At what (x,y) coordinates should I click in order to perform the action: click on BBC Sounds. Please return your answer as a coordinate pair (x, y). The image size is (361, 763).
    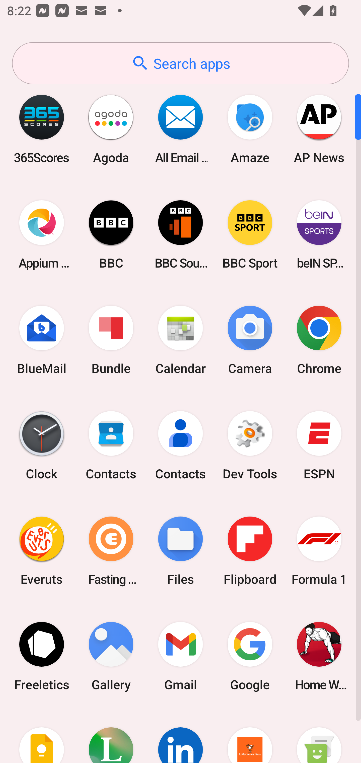
    Looking at the image, I should click on (180, 234).